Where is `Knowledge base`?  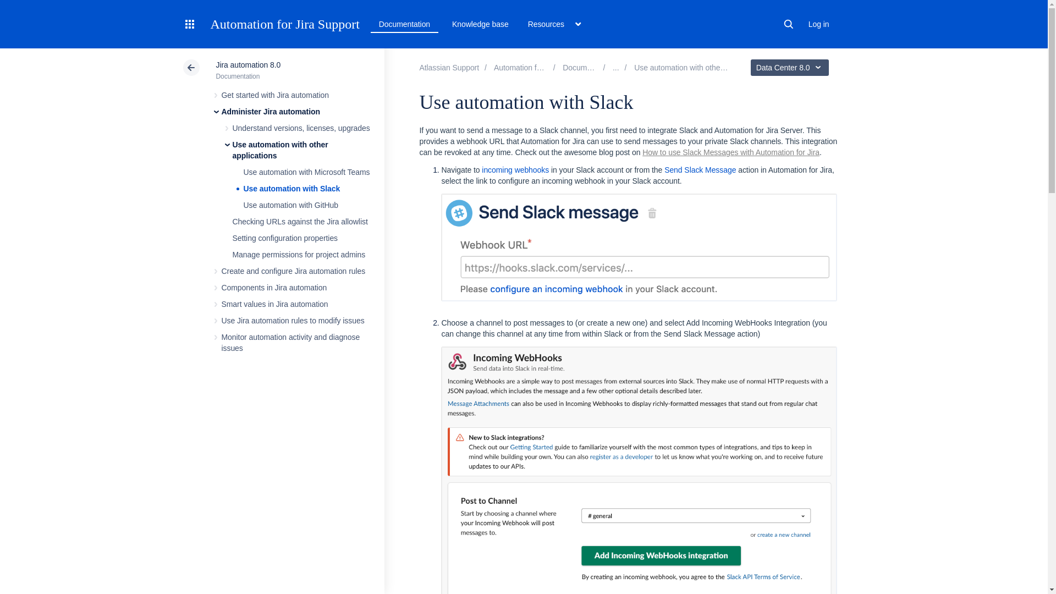 Knowledge base is located at coordinates (481, 24).